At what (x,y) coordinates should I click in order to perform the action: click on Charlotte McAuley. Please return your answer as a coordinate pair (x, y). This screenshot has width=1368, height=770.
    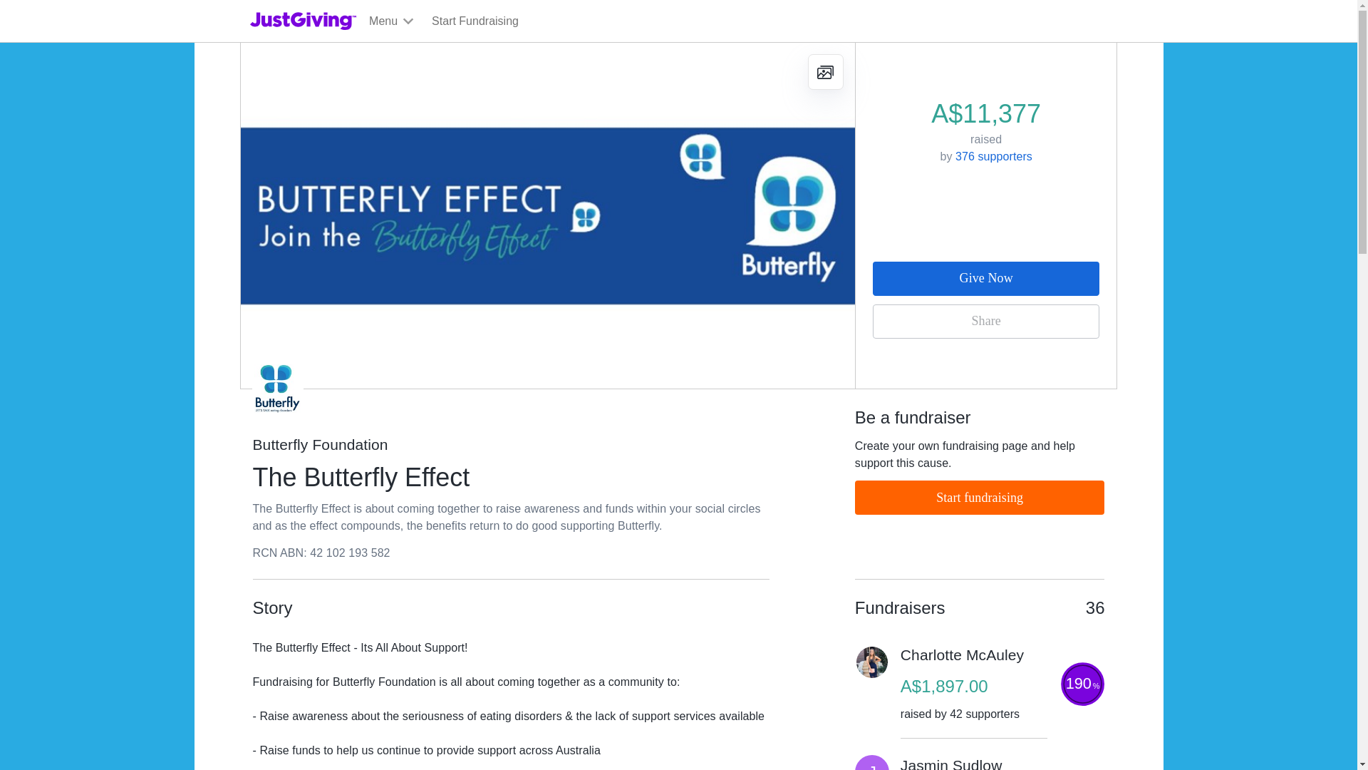
    Looking at the image, I should click on (962, 655).